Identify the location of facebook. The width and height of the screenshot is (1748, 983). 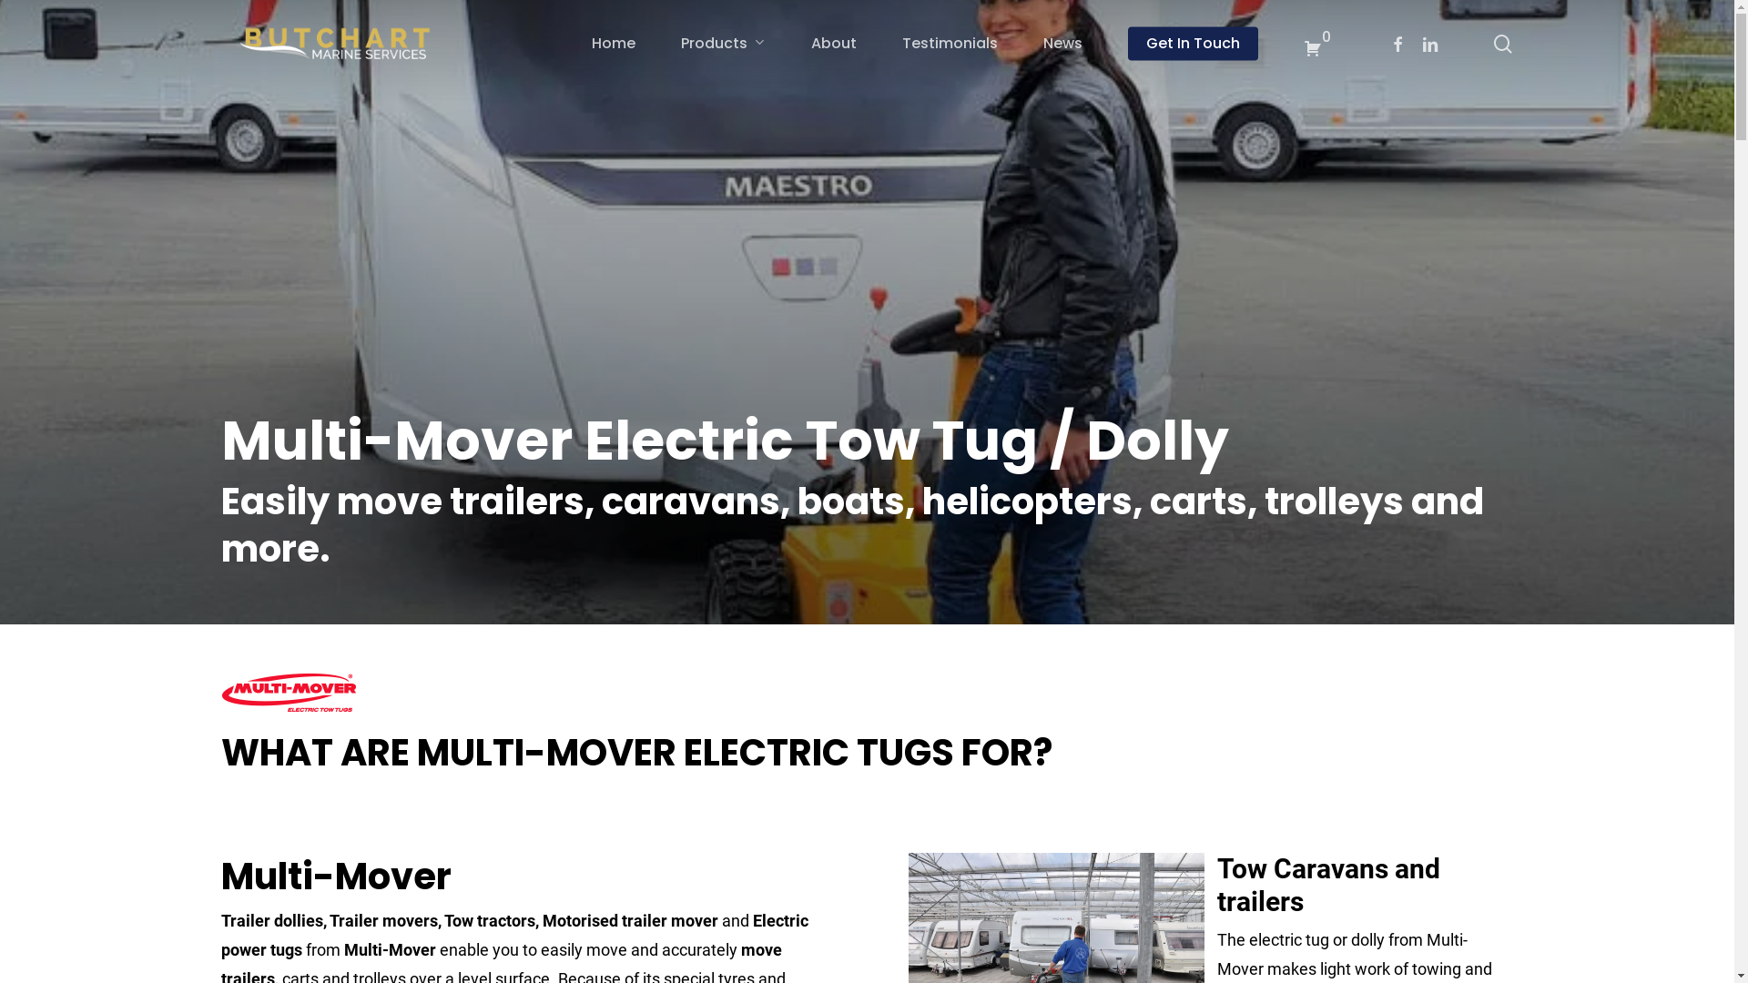
(1435, 931).